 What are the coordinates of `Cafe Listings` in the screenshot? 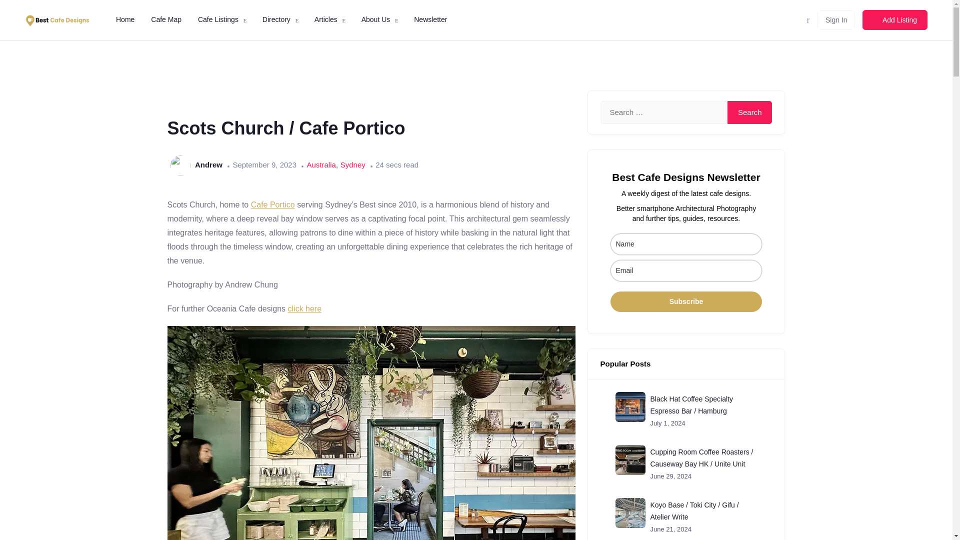 It's located at (217, 20).